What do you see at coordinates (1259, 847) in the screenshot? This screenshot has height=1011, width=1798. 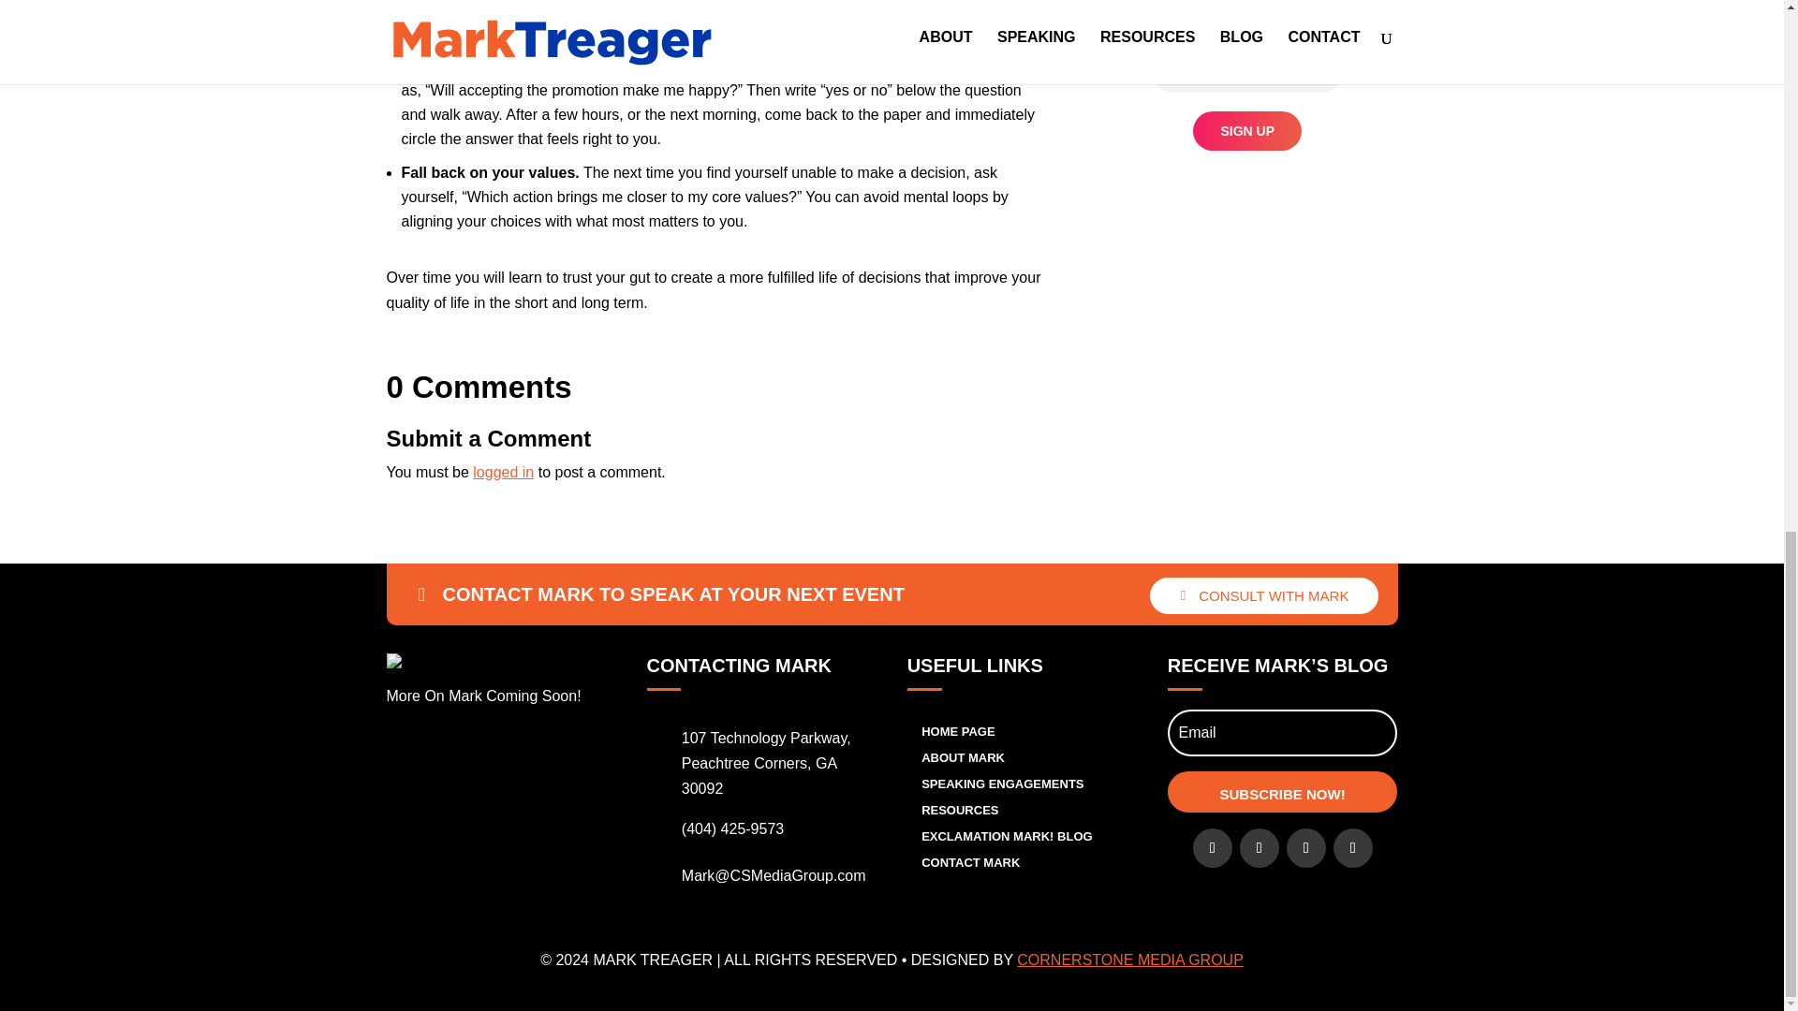 I see `Follow on X` at bounding box center [1259, 847].